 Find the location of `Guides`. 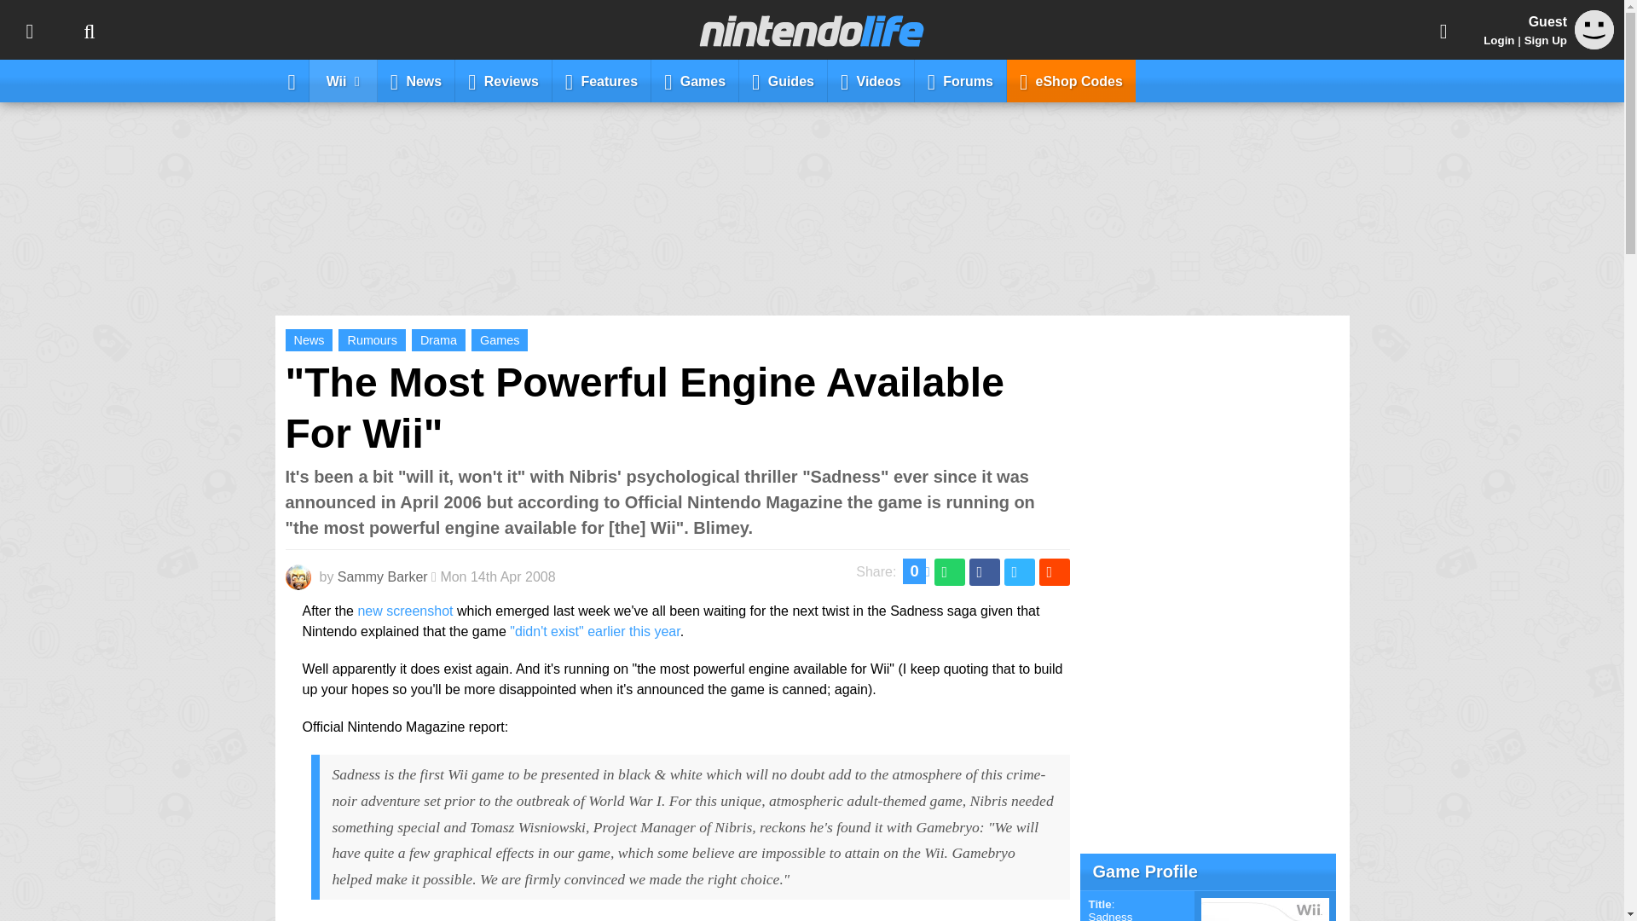

Guides is located at coordinates (784, 80).